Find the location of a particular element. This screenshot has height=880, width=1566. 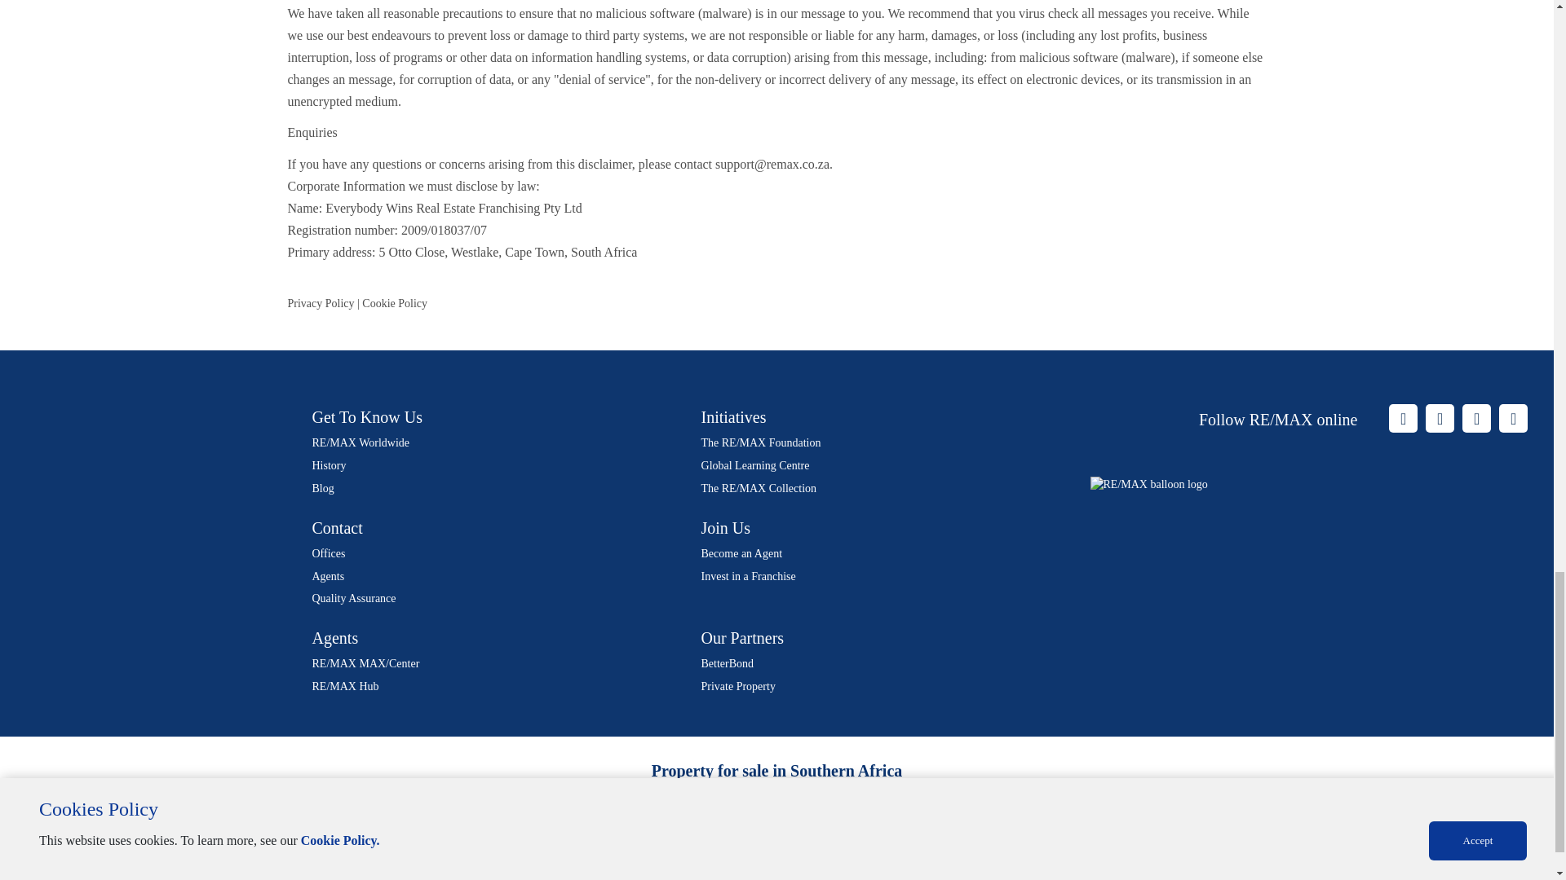

Quality Assurance is located at coordinates (354, 598).